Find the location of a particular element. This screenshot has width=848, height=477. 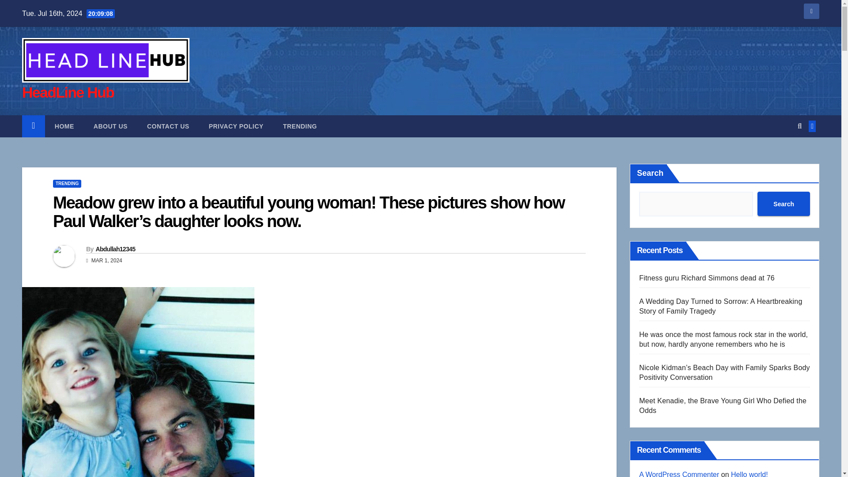

Abdullah12345 is located at coordinates (115, 249).